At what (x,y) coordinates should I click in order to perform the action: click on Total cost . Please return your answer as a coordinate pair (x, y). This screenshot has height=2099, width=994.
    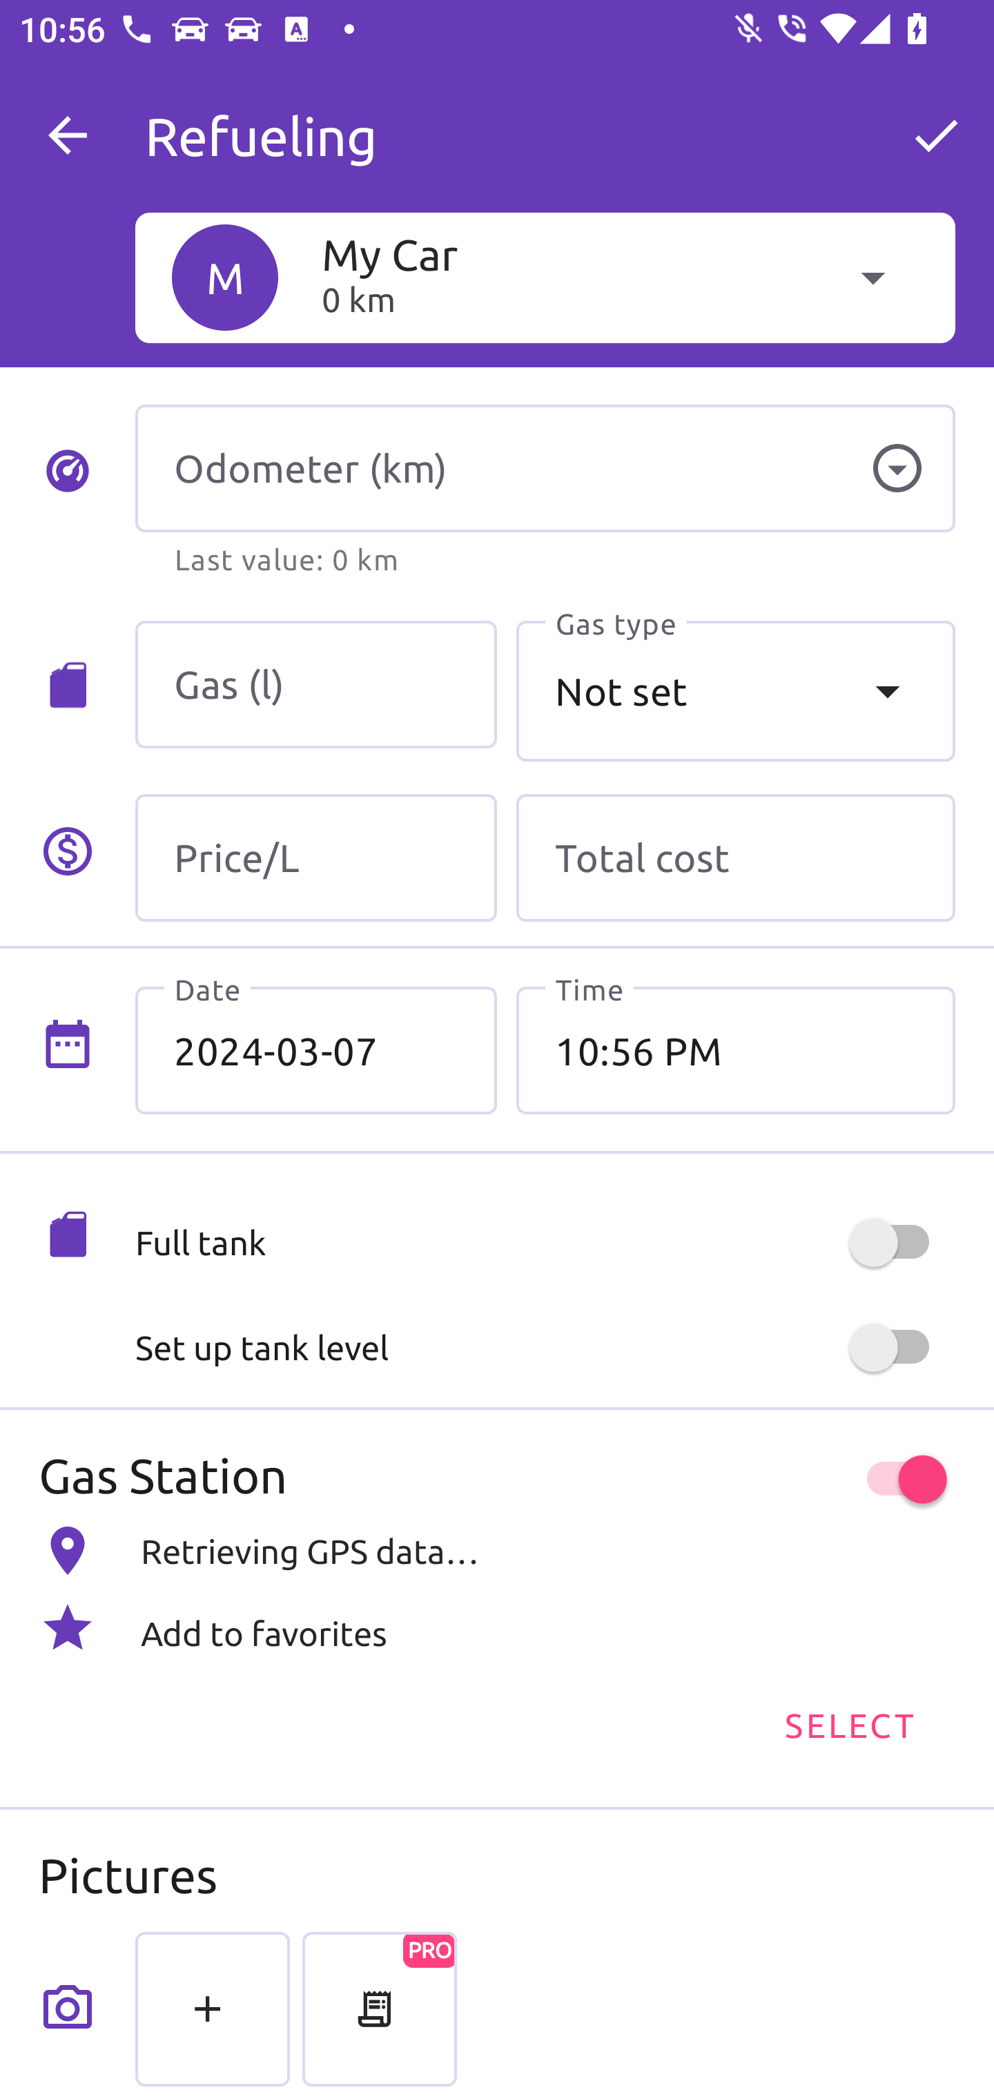
    Looking at the image, I should click on (735, 858).